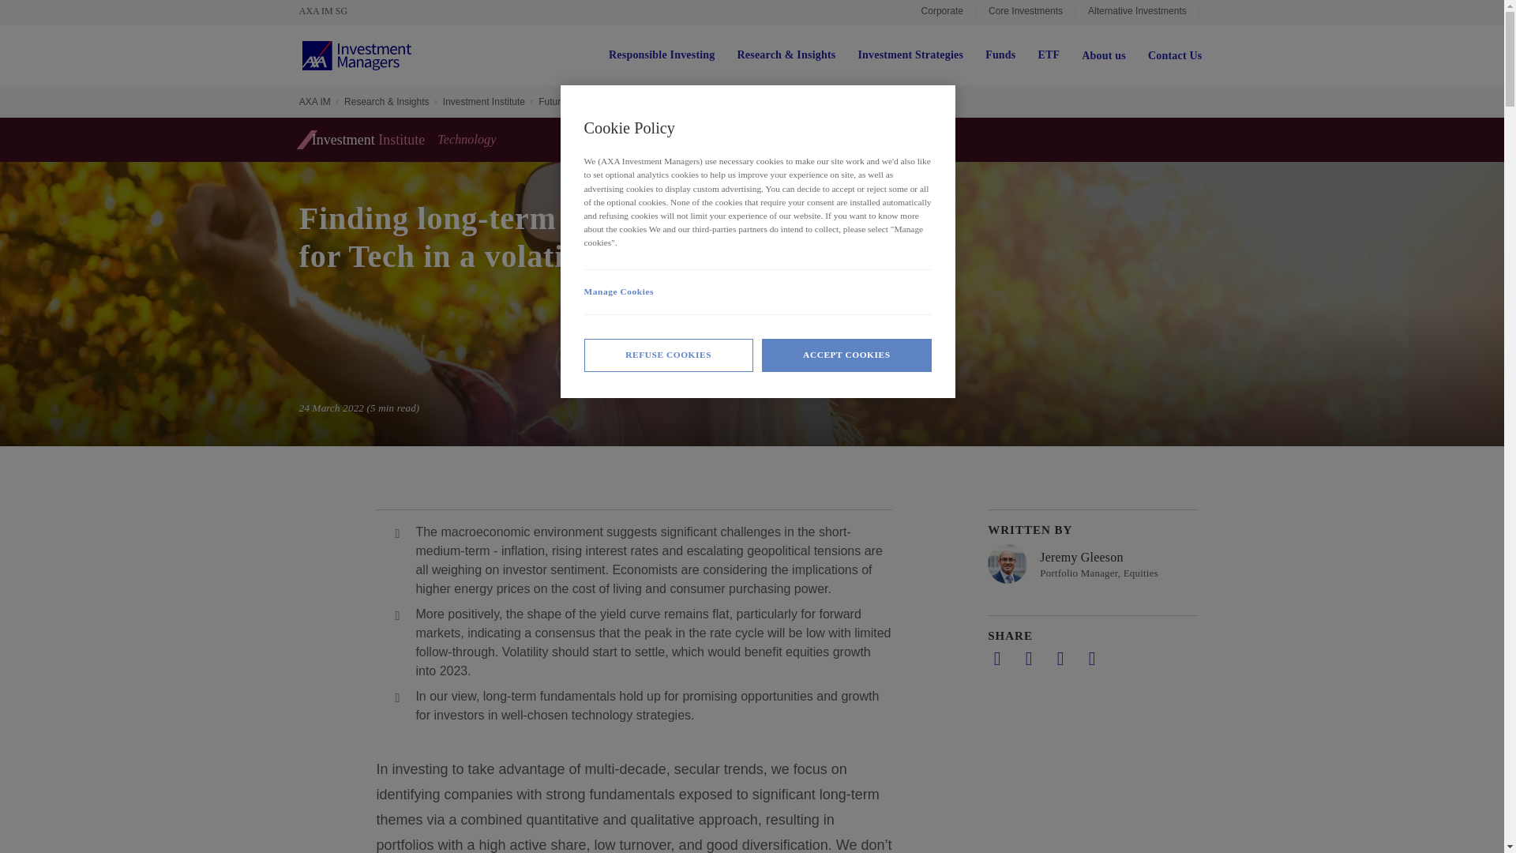 This screenshot has width=1516, height=853. Describe the element at coordinates (331, 11) in the screenshot. I see `AXA IM SG` at that location.